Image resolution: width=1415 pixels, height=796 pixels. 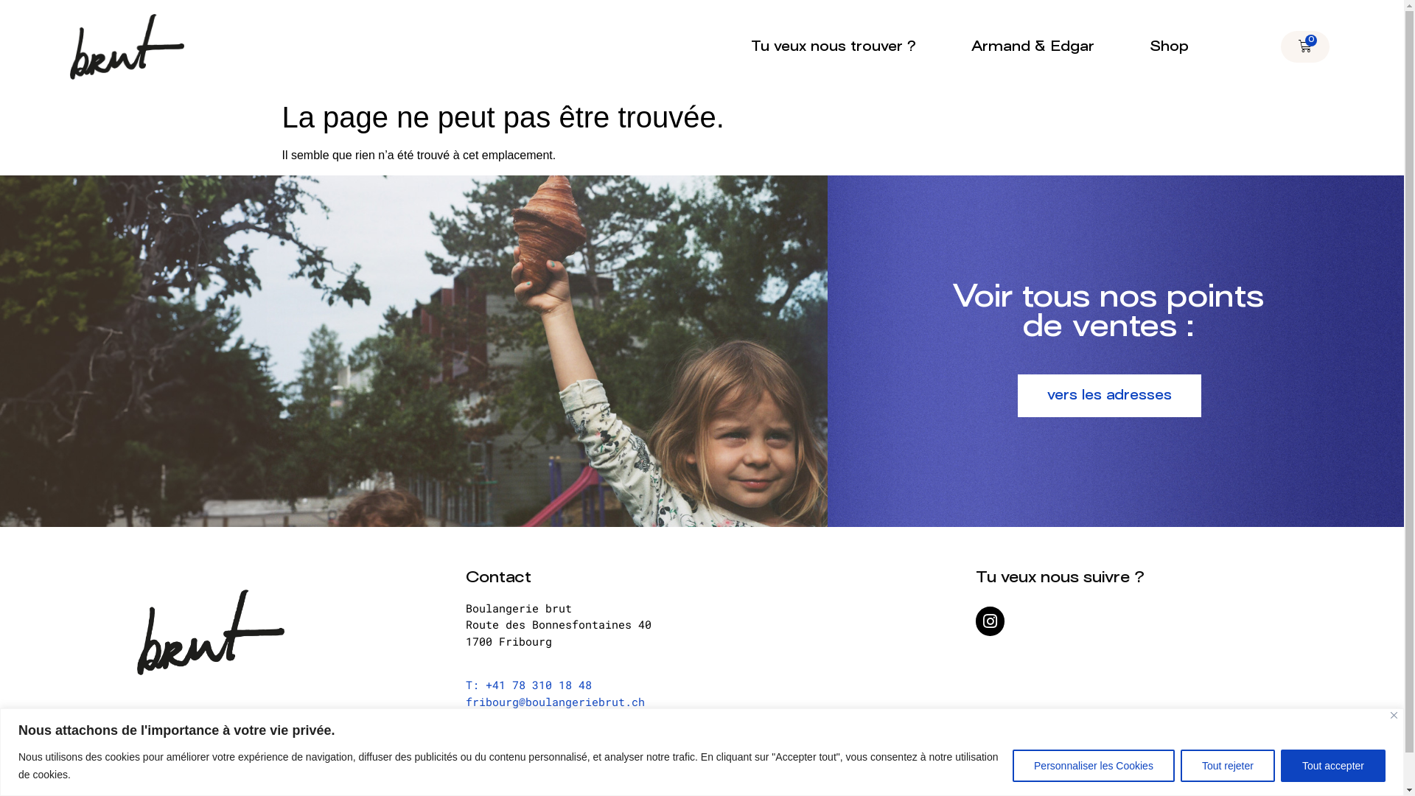 I want to click on fribourg@boulangeriebrut.ch, so click(x=556, y=702).